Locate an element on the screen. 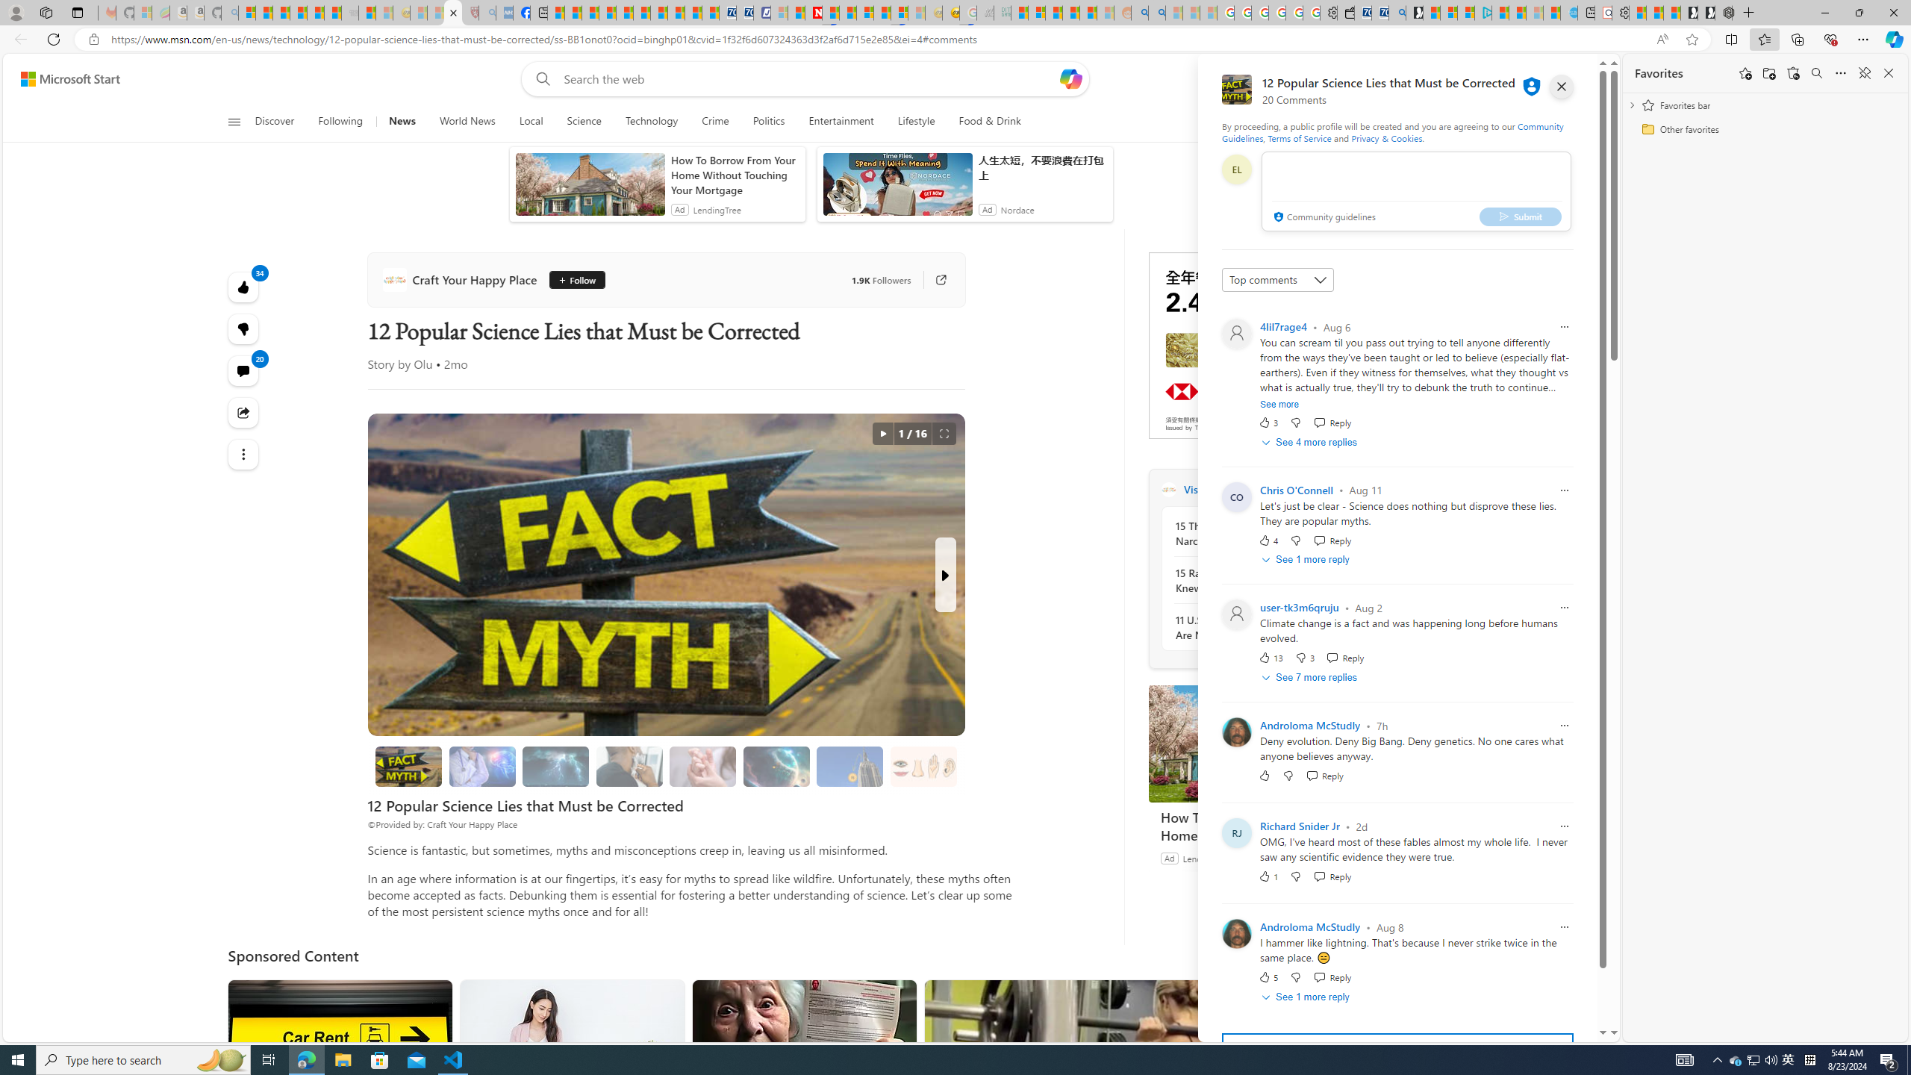  Cheap Hotels - Save70.com is located at coordinates (745, 13).